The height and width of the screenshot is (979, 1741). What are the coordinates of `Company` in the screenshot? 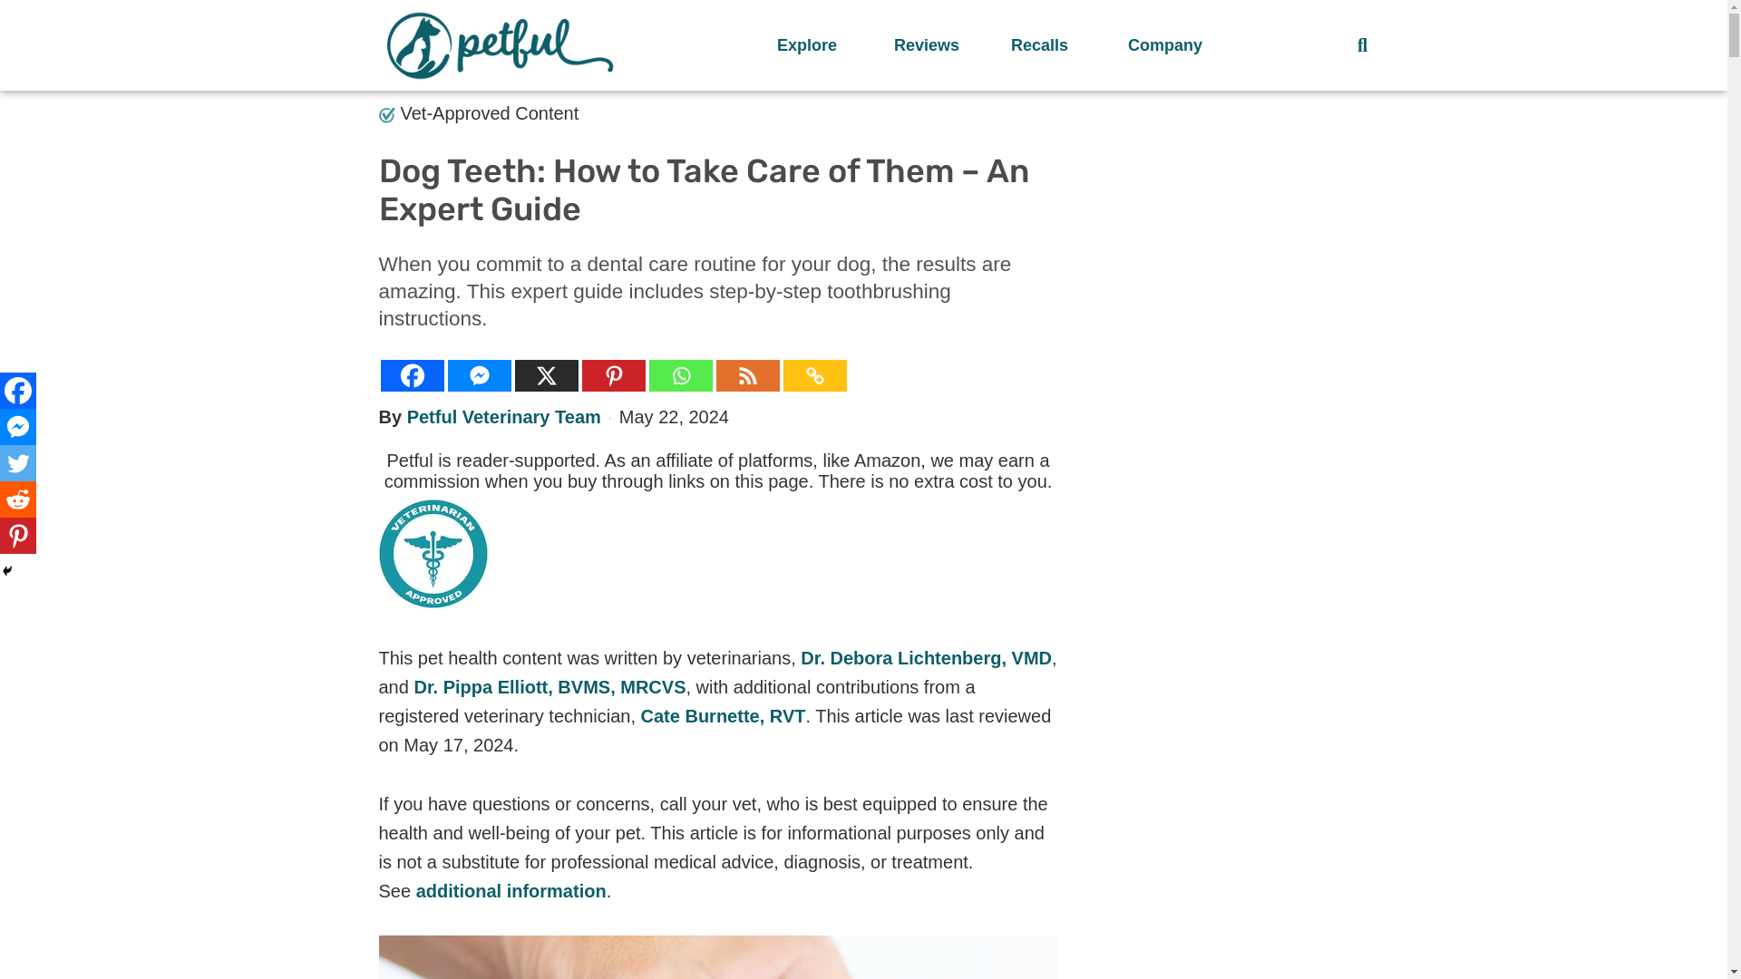 It's located at (1168, 45).